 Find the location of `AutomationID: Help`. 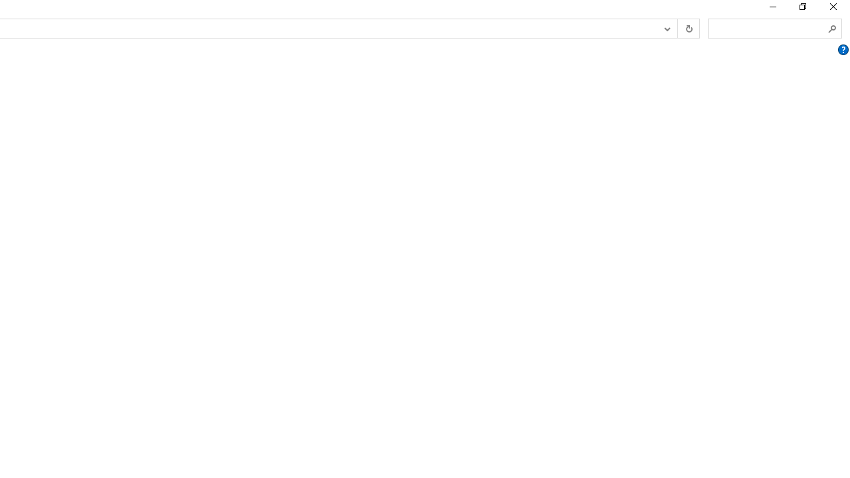

AutomationID: Help is located at coordinates (843, 50).